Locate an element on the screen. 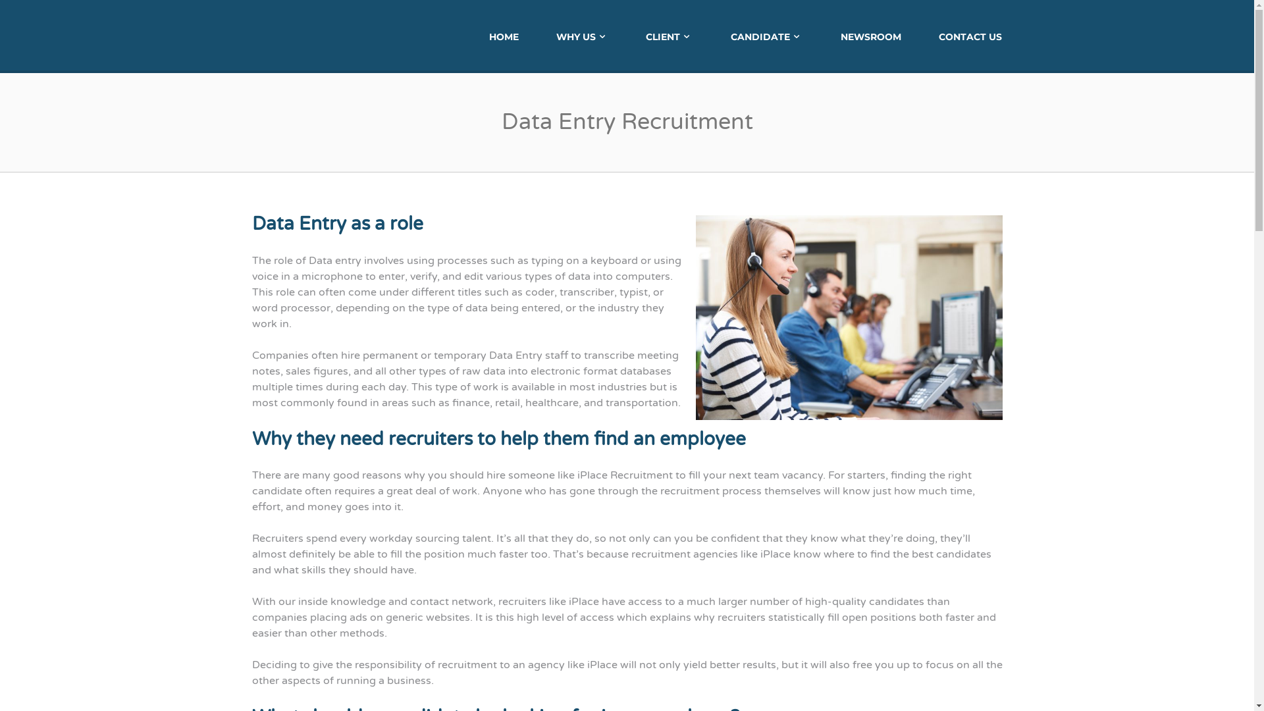  HOME is located at coordinates (504, 36).